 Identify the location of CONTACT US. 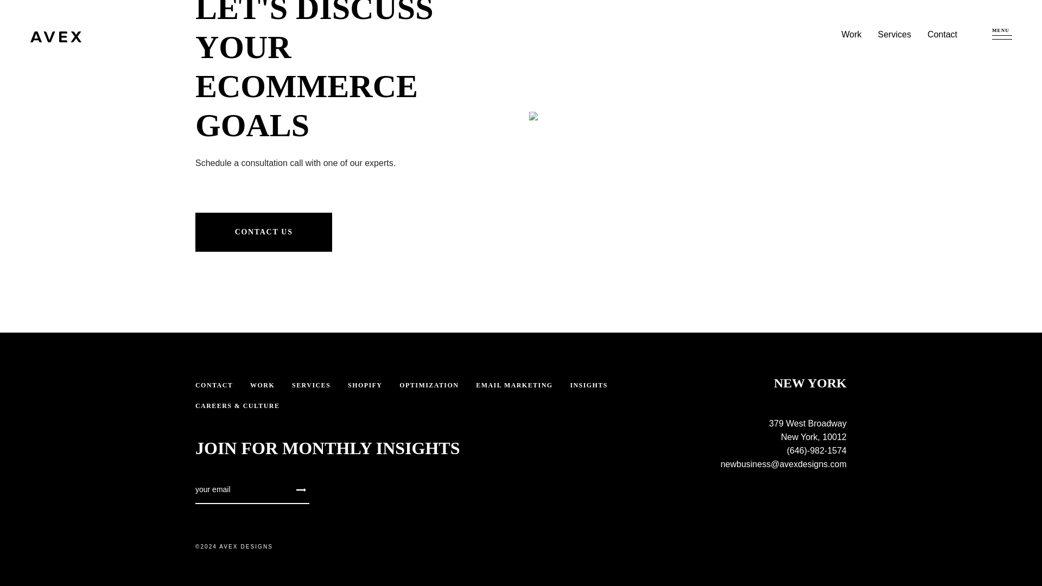
(264, 232).